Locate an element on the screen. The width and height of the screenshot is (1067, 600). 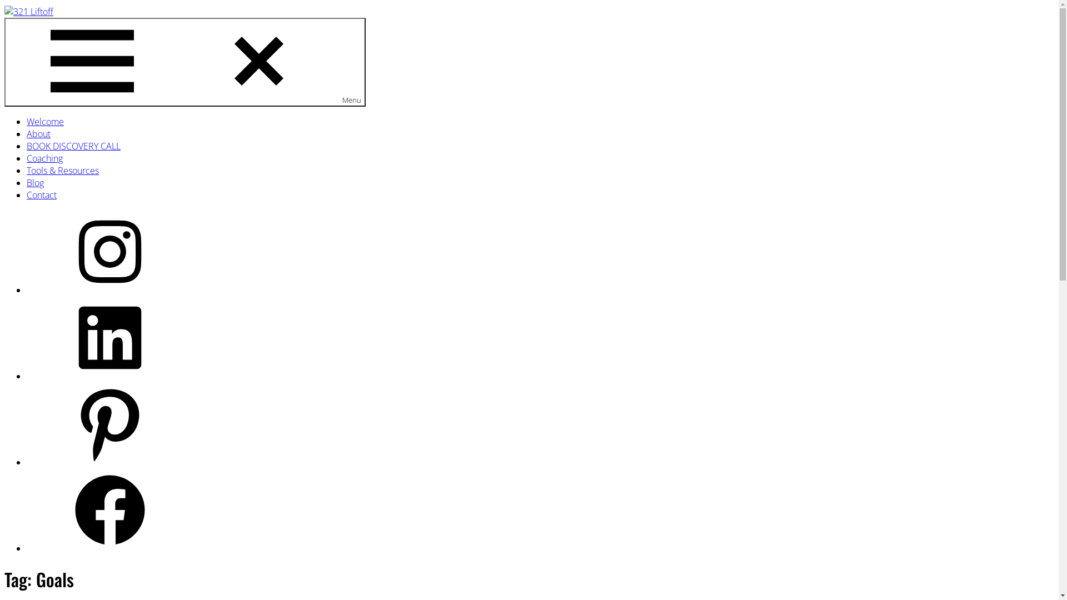
Facebook is located at coordinates (110, 548).